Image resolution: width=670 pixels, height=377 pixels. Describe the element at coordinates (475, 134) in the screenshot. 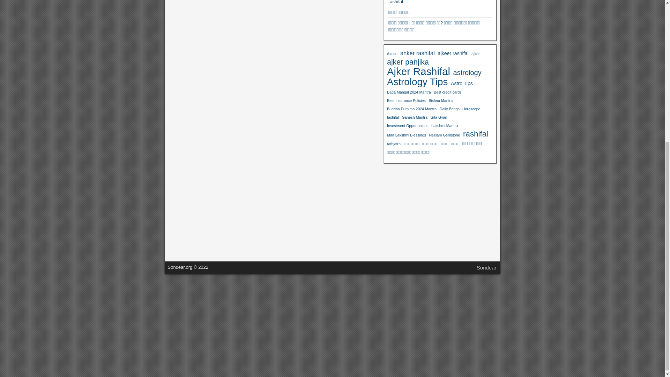

I see `rashifal` at that location.